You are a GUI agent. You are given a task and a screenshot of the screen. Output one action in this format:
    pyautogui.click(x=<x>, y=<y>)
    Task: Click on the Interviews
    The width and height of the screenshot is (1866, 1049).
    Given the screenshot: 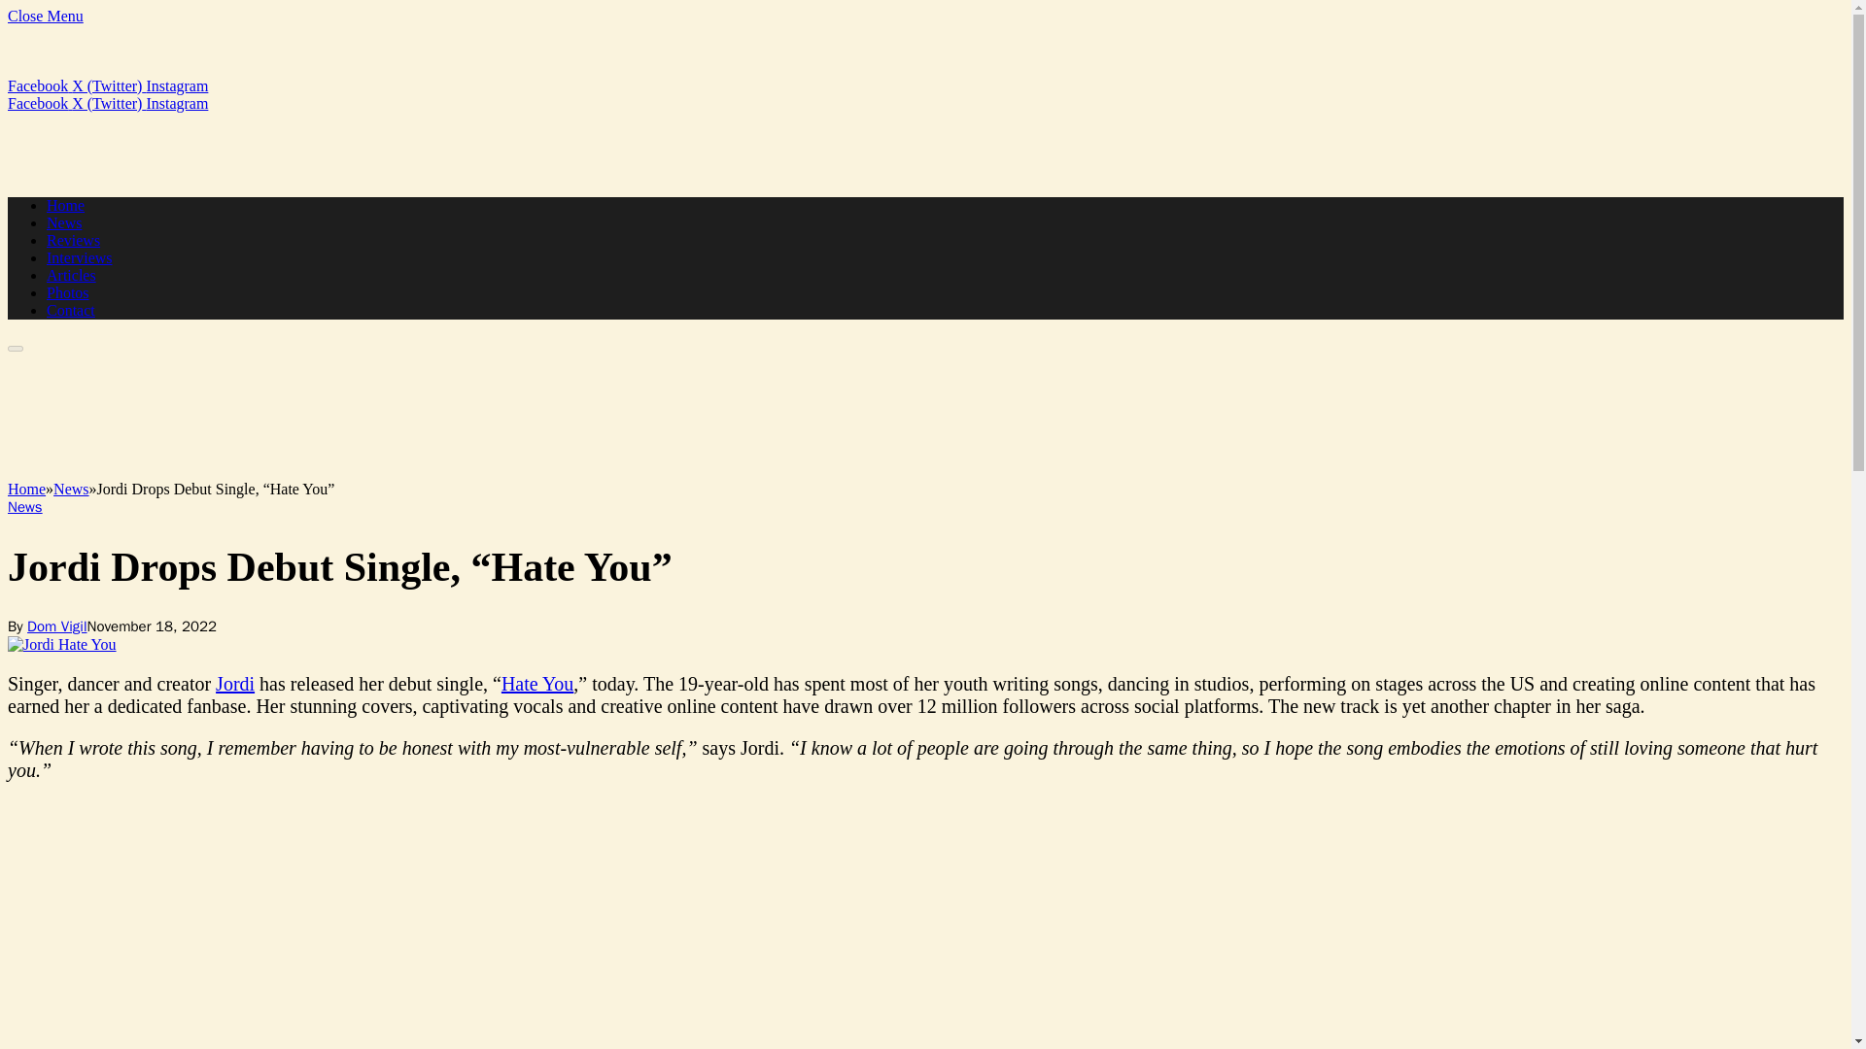 What is the action you would take?
    pyautogui.click(x=80, y=258)
    